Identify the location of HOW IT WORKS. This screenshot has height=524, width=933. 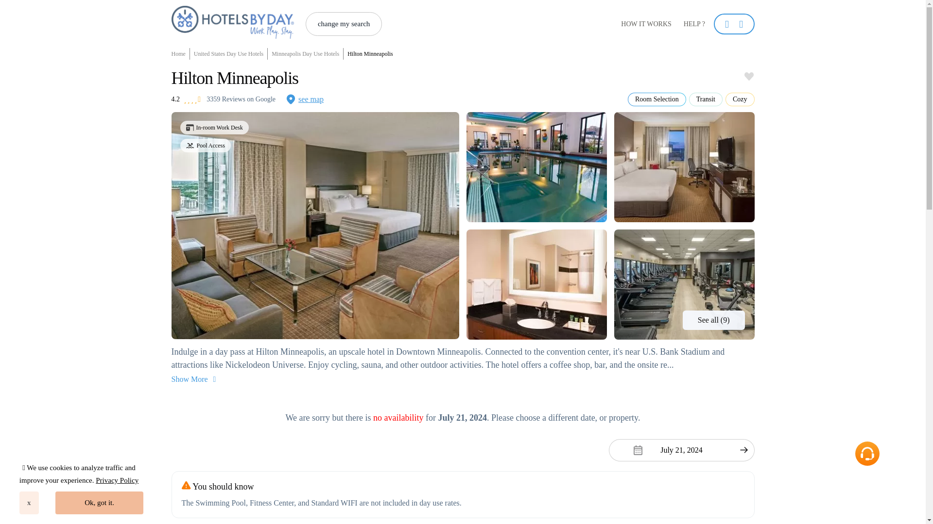
(646, 24).